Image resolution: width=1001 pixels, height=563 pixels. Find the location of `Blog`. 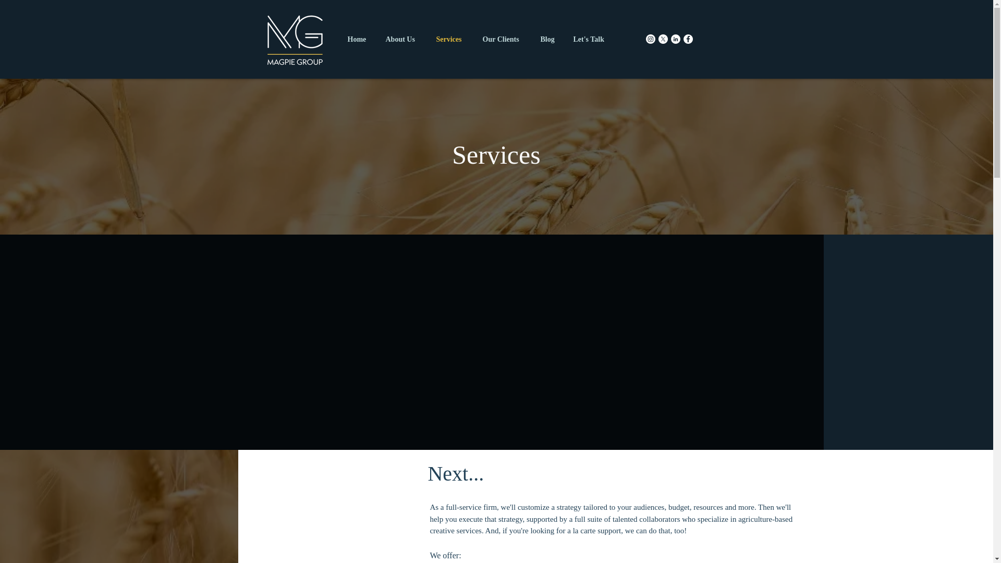

Blog is located at coordinates (548, 40).